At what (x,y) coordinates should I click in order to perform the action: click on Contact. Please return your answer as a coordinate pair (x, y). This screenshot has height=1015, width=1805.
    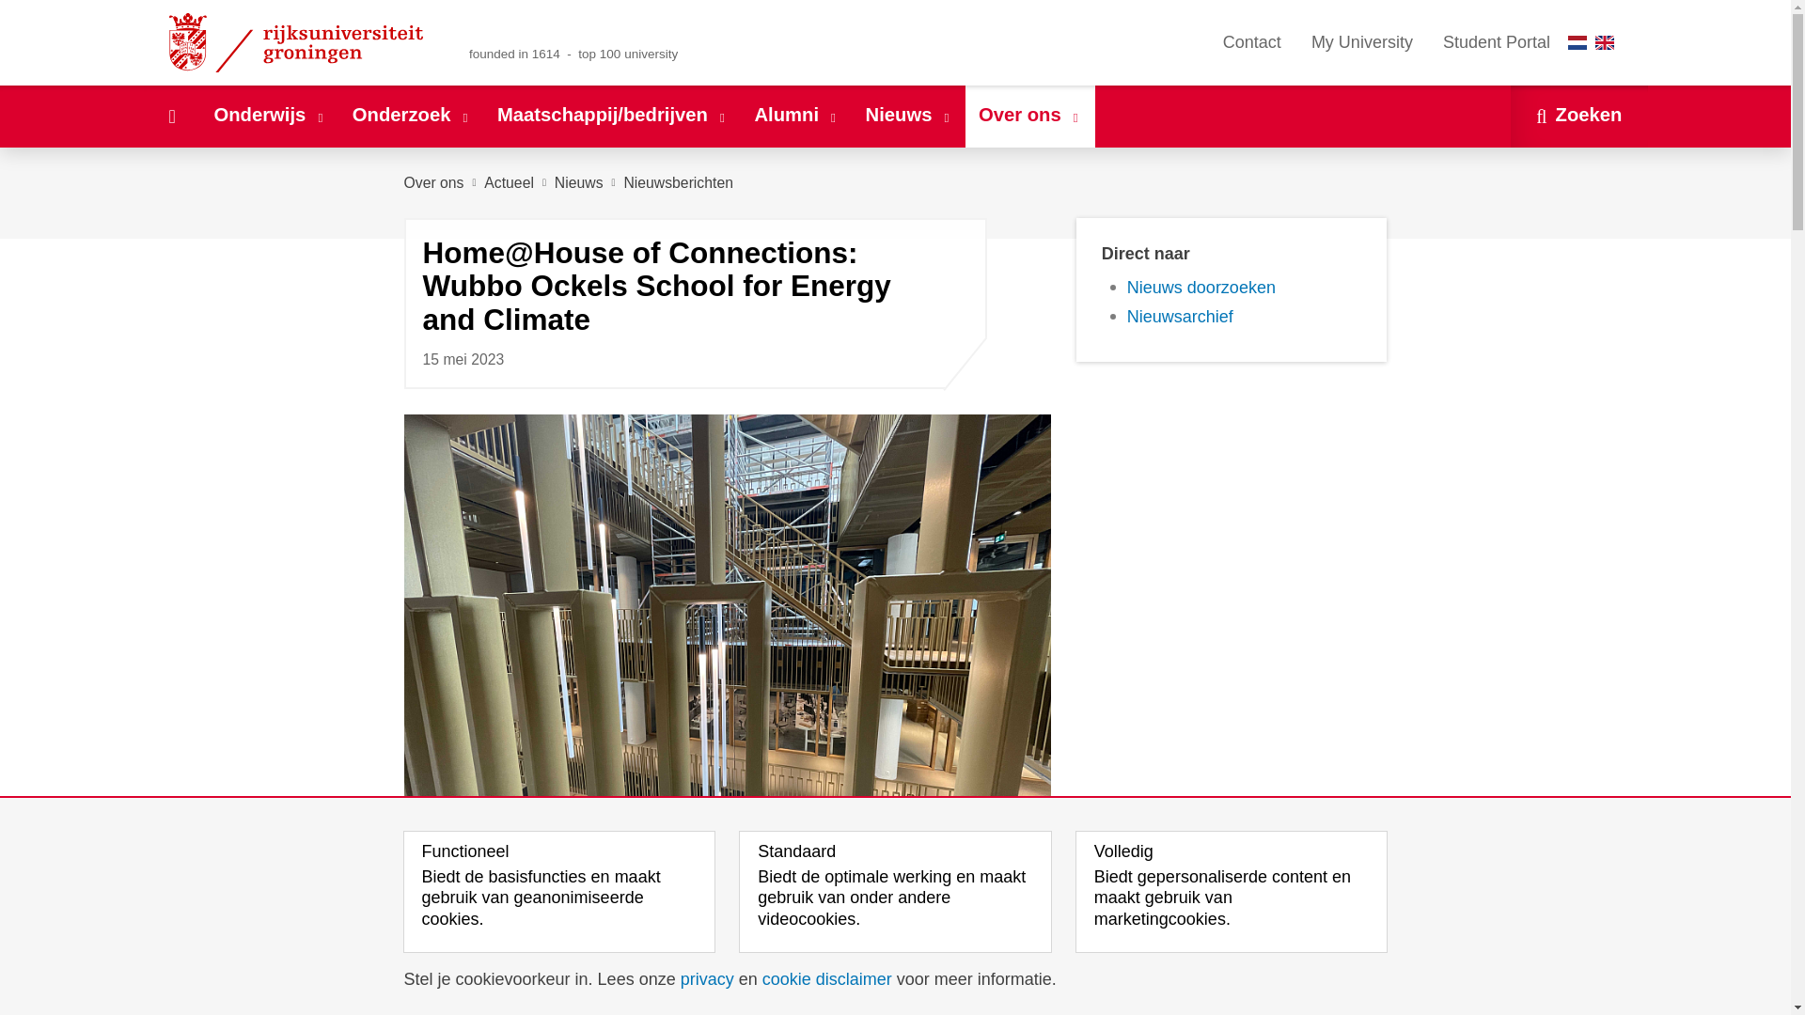
    Looking at the image, I should click on (1251, 42).